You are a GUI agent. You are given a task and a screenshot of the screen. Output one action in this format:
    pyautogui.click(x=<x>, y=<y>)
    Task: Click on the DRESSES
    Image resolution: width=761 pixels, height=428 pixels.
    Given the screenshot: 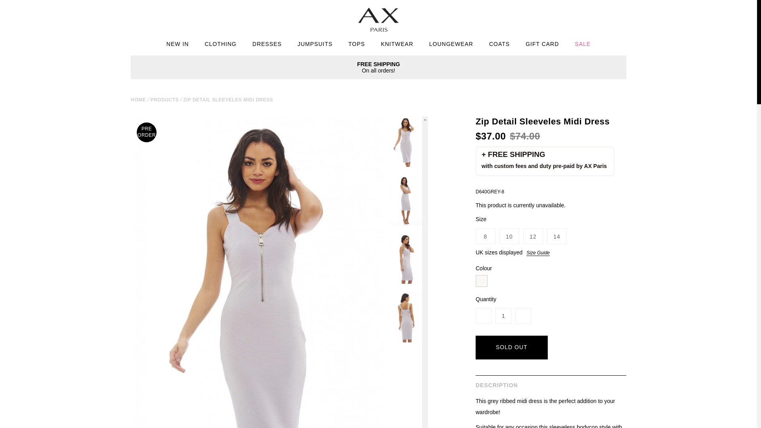 What is the action you would take?
    pyautogui.click(x=267, y=45)
    